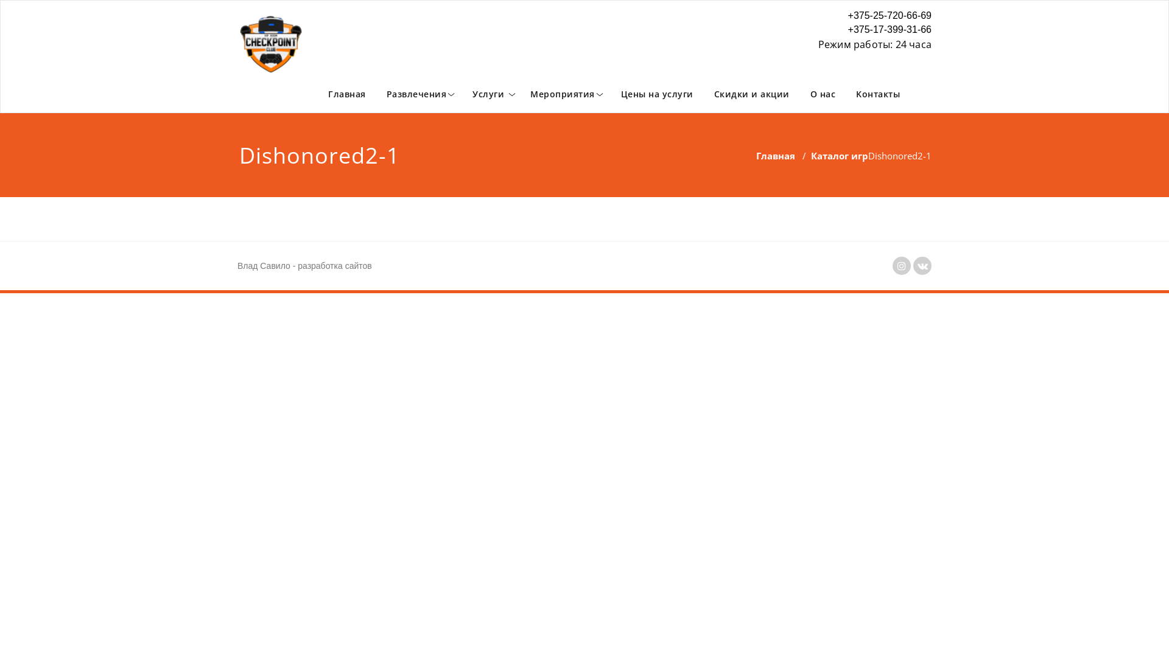 The width and height of the screenshot is (1169, 657). I want to click on +375-25-720-66-69, so click(875, 16).